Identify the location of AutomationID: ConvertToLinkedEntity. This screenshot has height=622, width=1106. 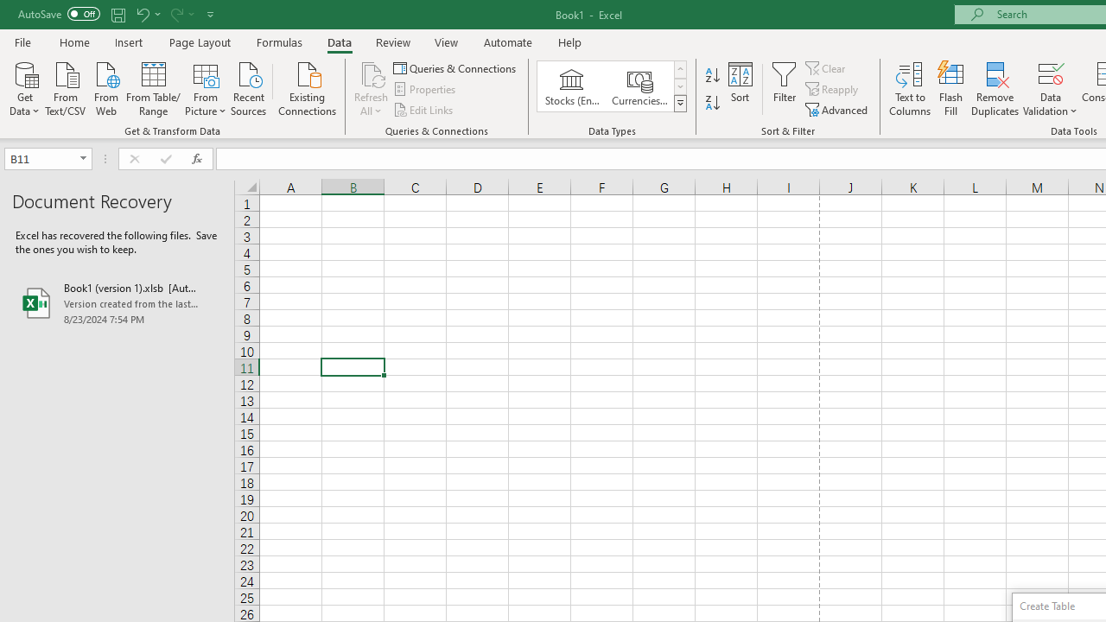
(612, 86).